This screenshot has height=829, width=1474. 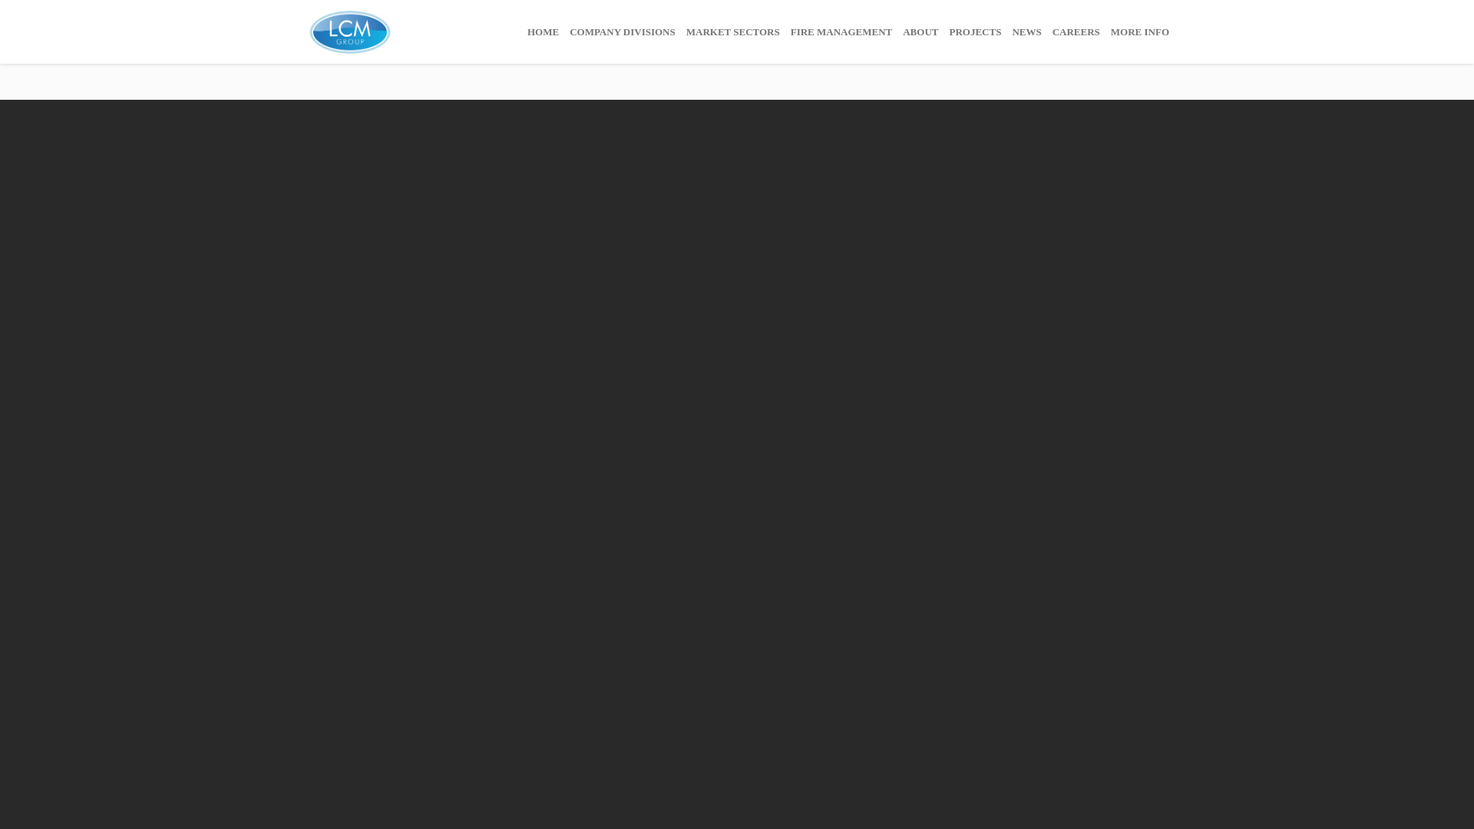 What do you see at coordinates (975, 32) in the screenshot?
I see `PROJECTS` at bounding box center [975, 32].